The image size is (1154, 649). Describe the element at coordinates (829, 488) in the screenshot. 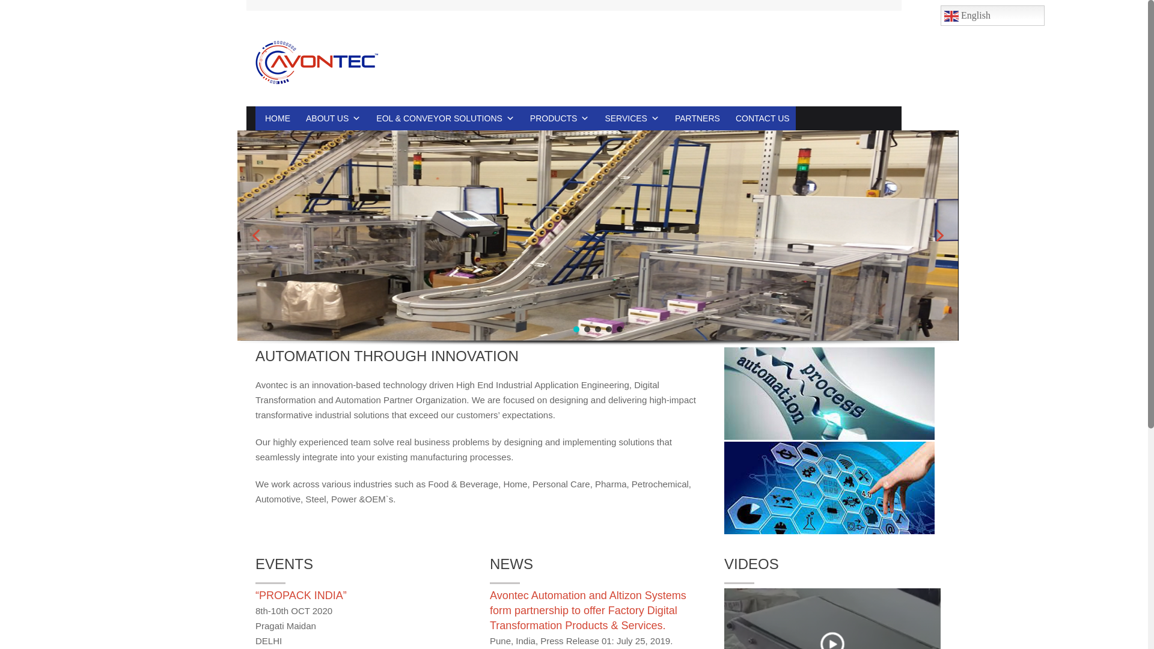

I see `homepage-image4-e1569167235109` at that location.